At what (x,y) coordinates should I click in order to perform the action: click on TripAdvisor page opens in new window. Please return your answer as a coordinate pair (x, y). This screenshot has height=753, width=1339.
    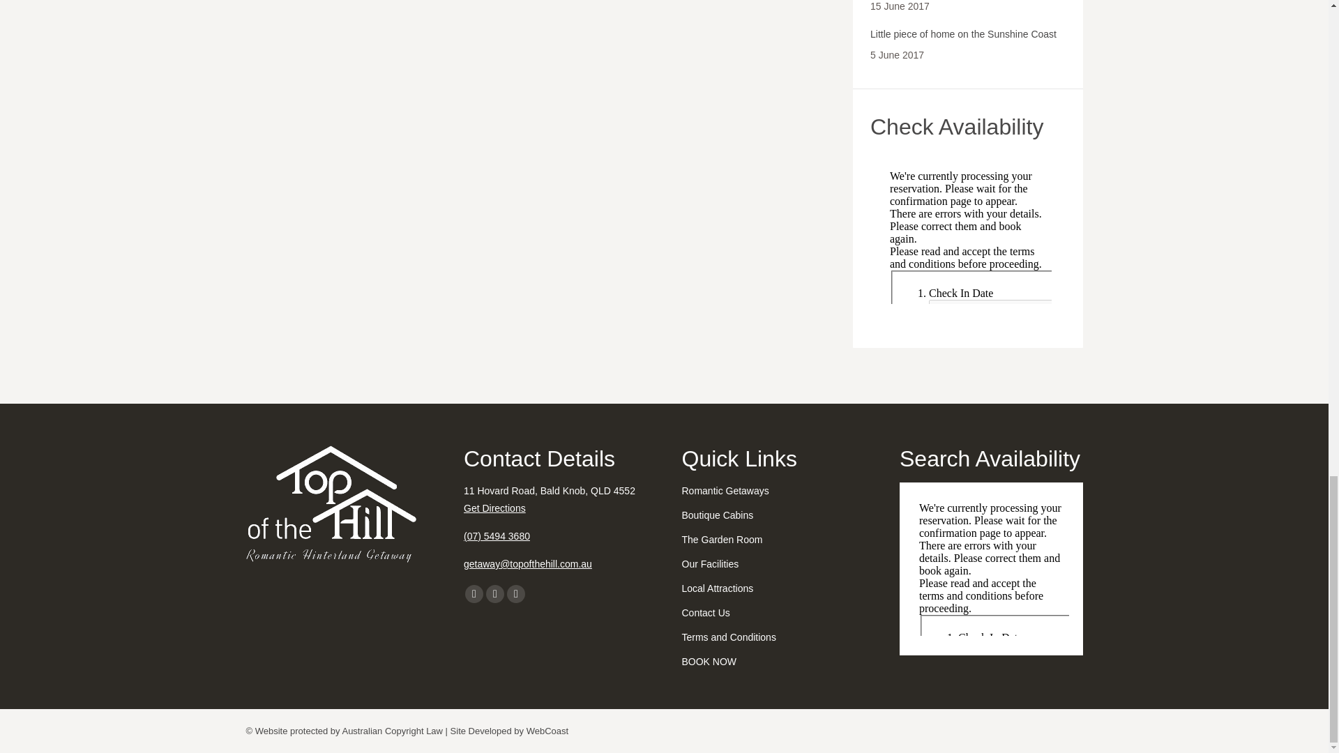
    Looking at the image, I should click on (516, 594).